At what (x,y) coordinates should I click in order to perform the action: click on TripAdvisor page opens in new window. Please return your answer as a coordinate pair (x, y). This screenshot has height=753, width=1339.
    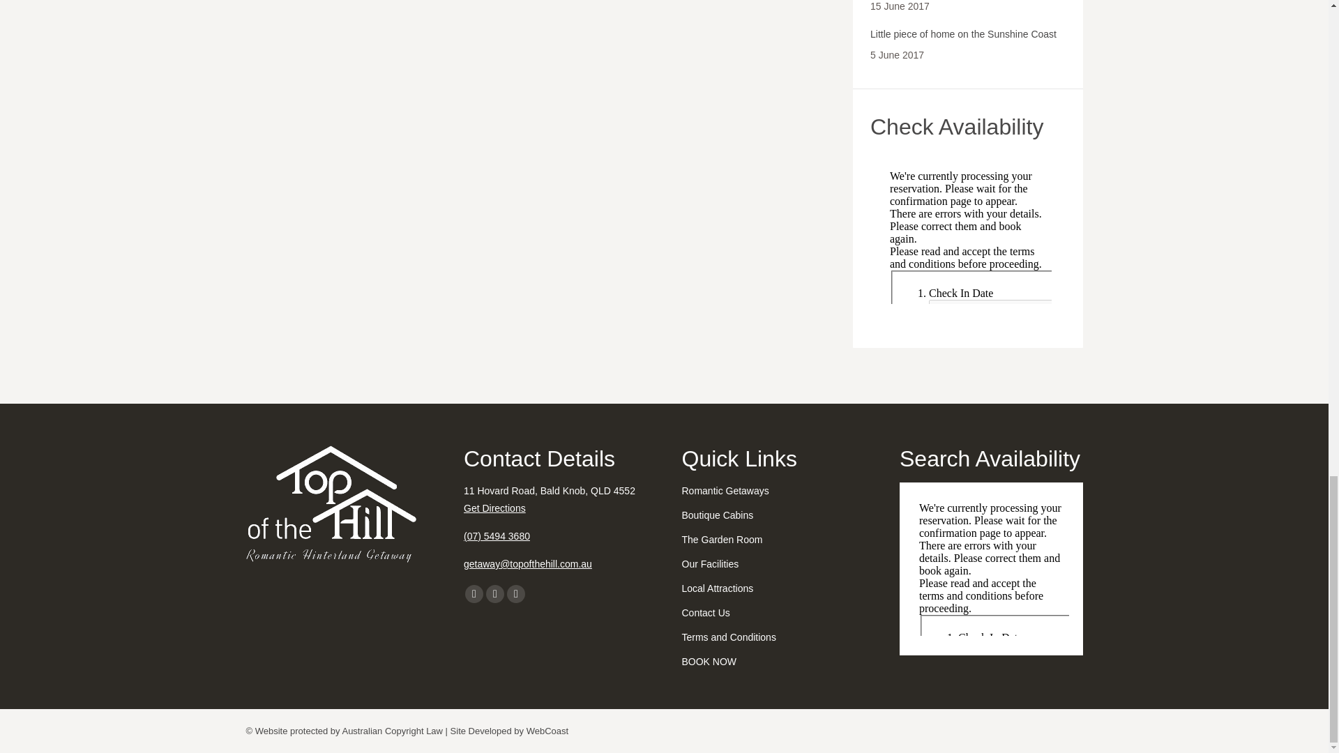
    Looking at the image, I should click on (516, 594).